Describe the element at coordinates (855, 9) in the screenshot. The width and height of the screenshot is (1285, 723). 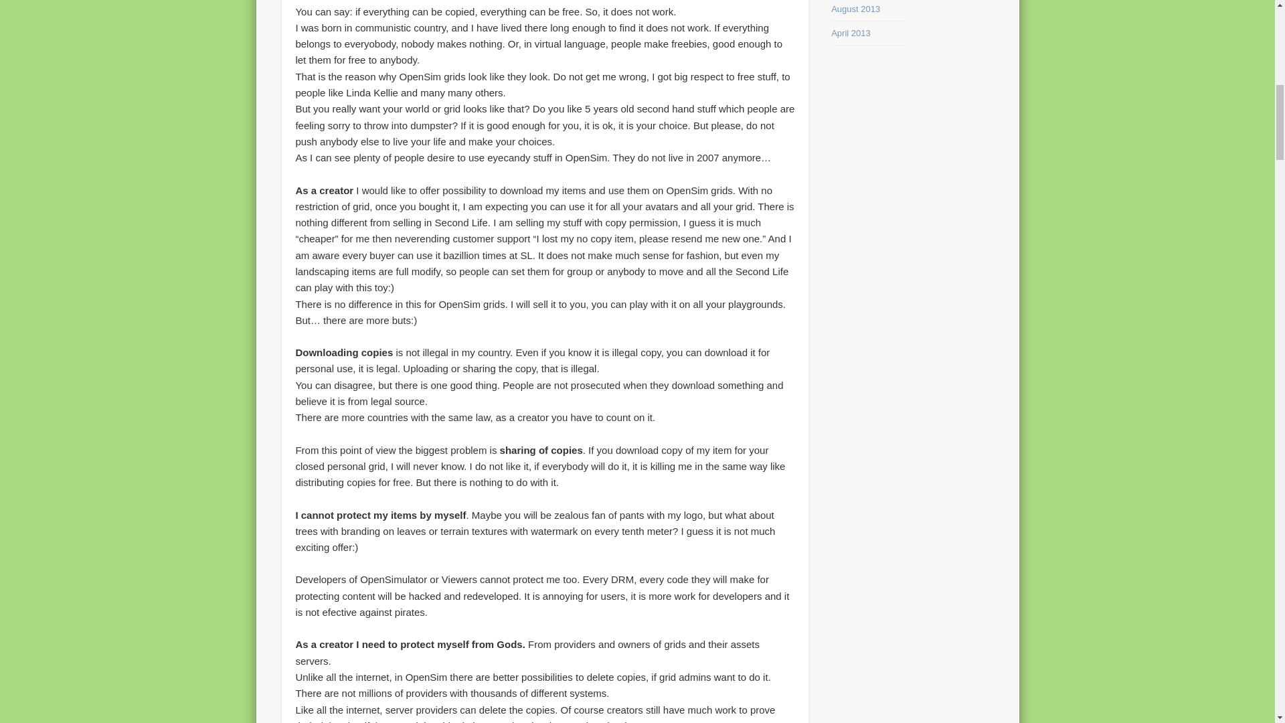
I see `August 2013` at that location.